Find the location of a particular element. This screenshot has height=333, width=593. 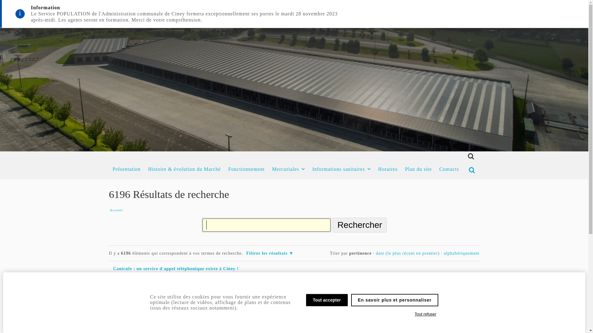

DE SMEDT MARIE-CHANTAL is located at coordinates (149, 303).